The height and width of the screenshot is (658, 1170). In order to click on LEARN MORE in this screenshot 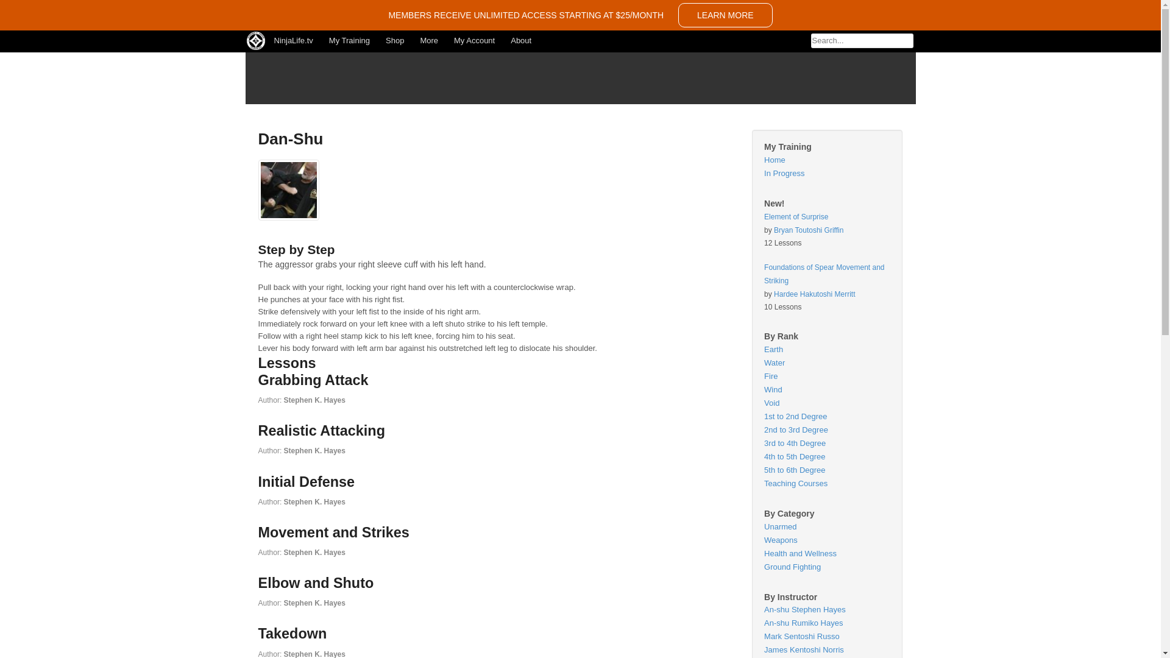, I will do `click(725, 15)`.